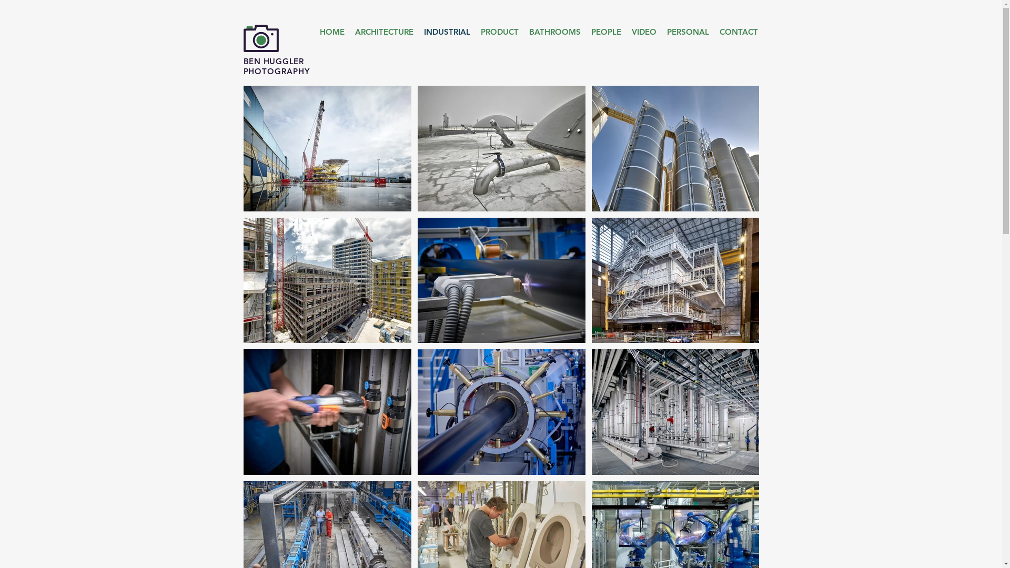 Image resolution: width=1010 pixels, height=568 pixels. I want to click on VIDEO, so click(644, 32).